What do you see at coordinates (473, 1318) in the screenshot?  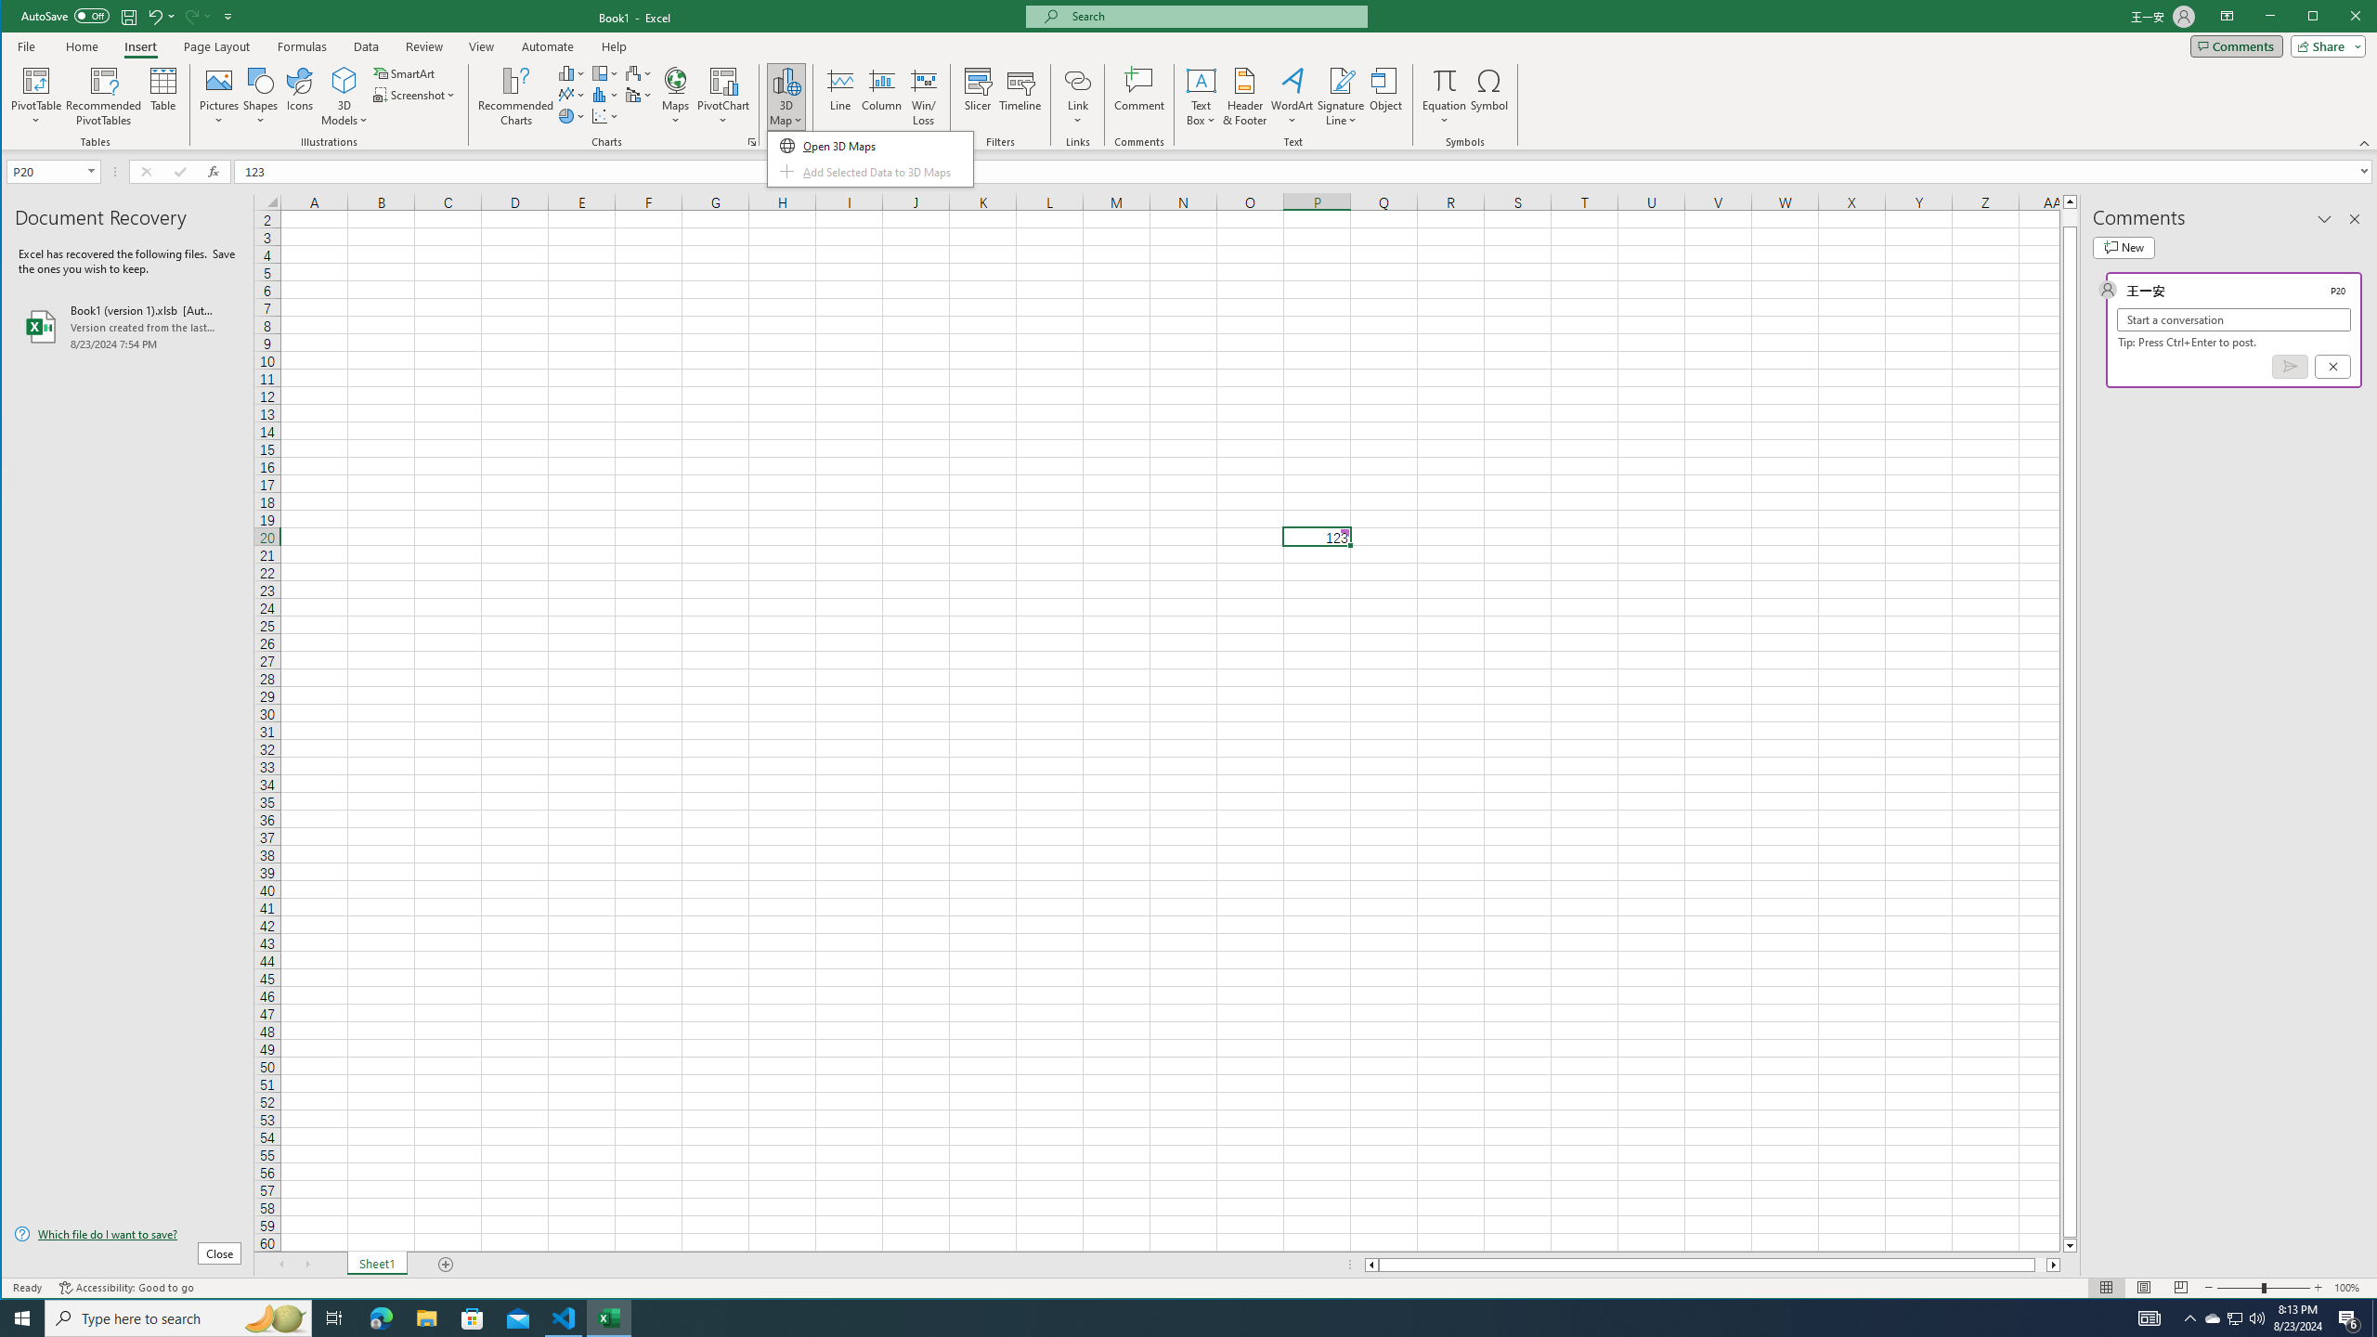 I see `Microsoft Store` at bounding box center [473, 1318].